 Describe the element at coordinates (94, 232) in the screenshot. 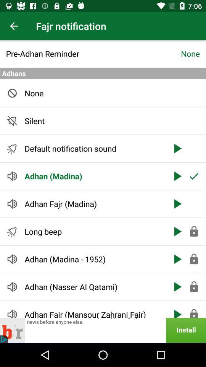

I see `click the long beep` at that location.